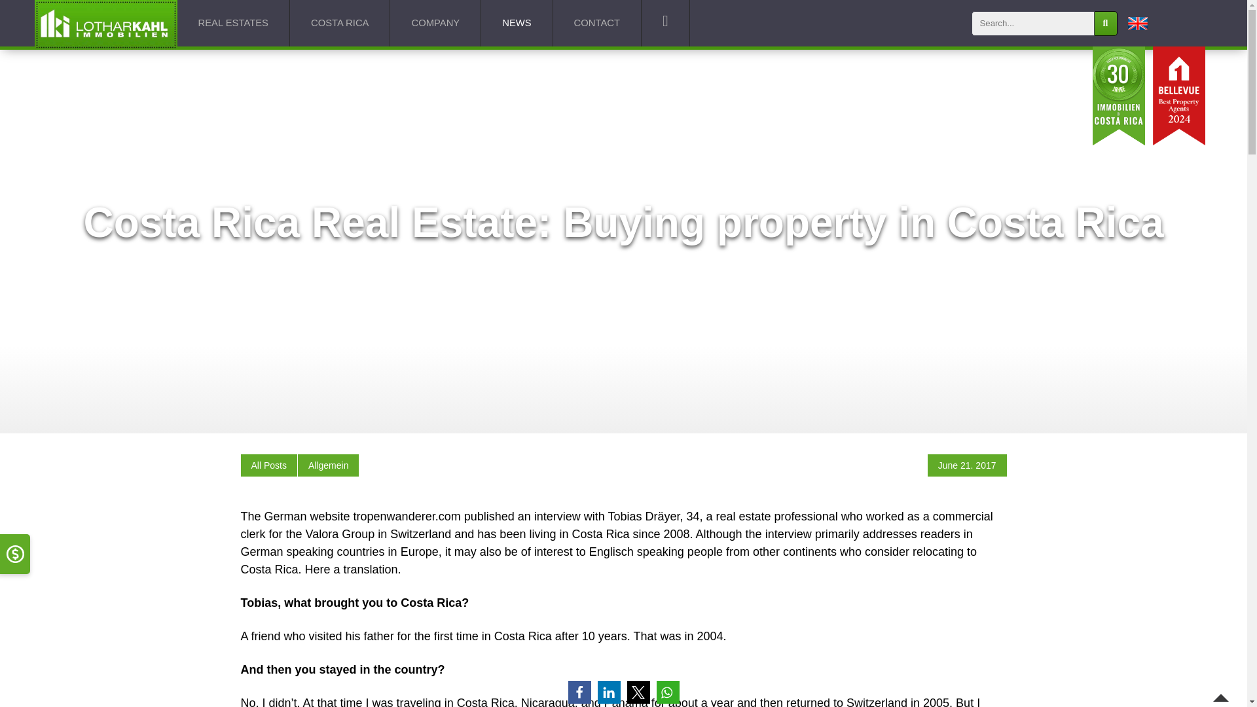 Image resolution: width=1257 pixels, height=707 pixels. Describe the element at coordinates (105, 24) in the screenshot. I see `Zur Startseite` at that location.